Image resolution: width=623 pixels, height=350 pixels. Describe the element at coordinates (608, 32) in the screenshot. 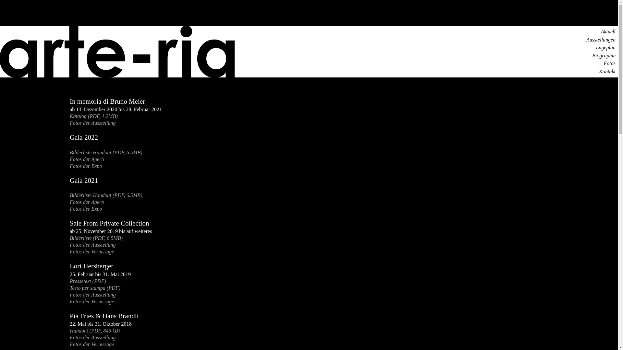

I see `Aktuell` at that location.